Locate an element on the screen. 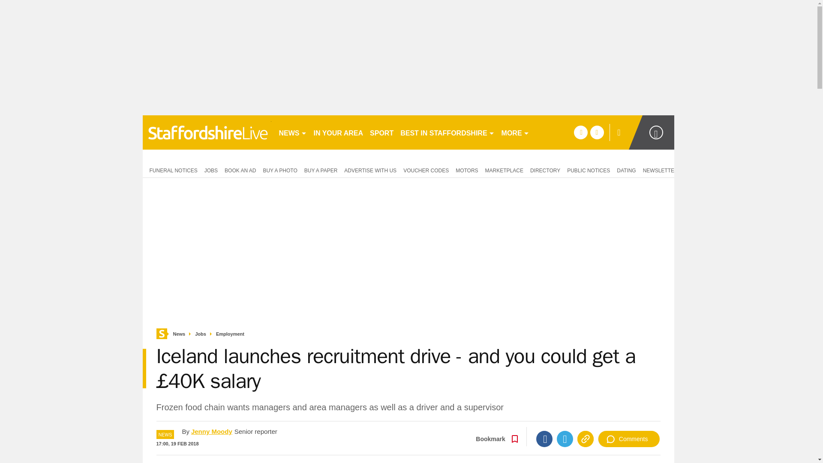  Comments is located at coordinates (629, 439).